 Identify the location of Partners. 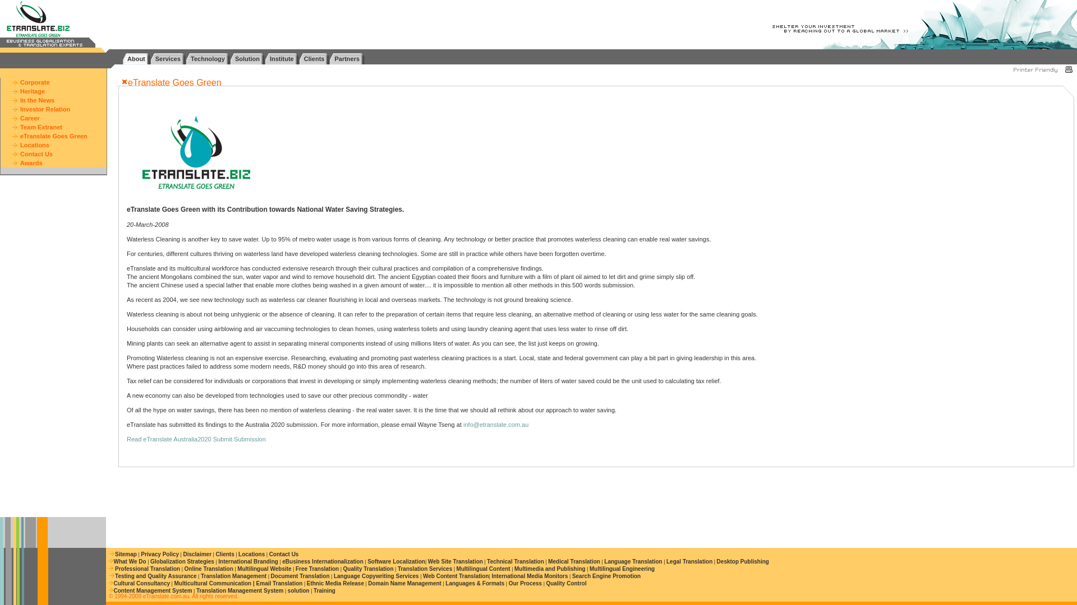
(347, 58).